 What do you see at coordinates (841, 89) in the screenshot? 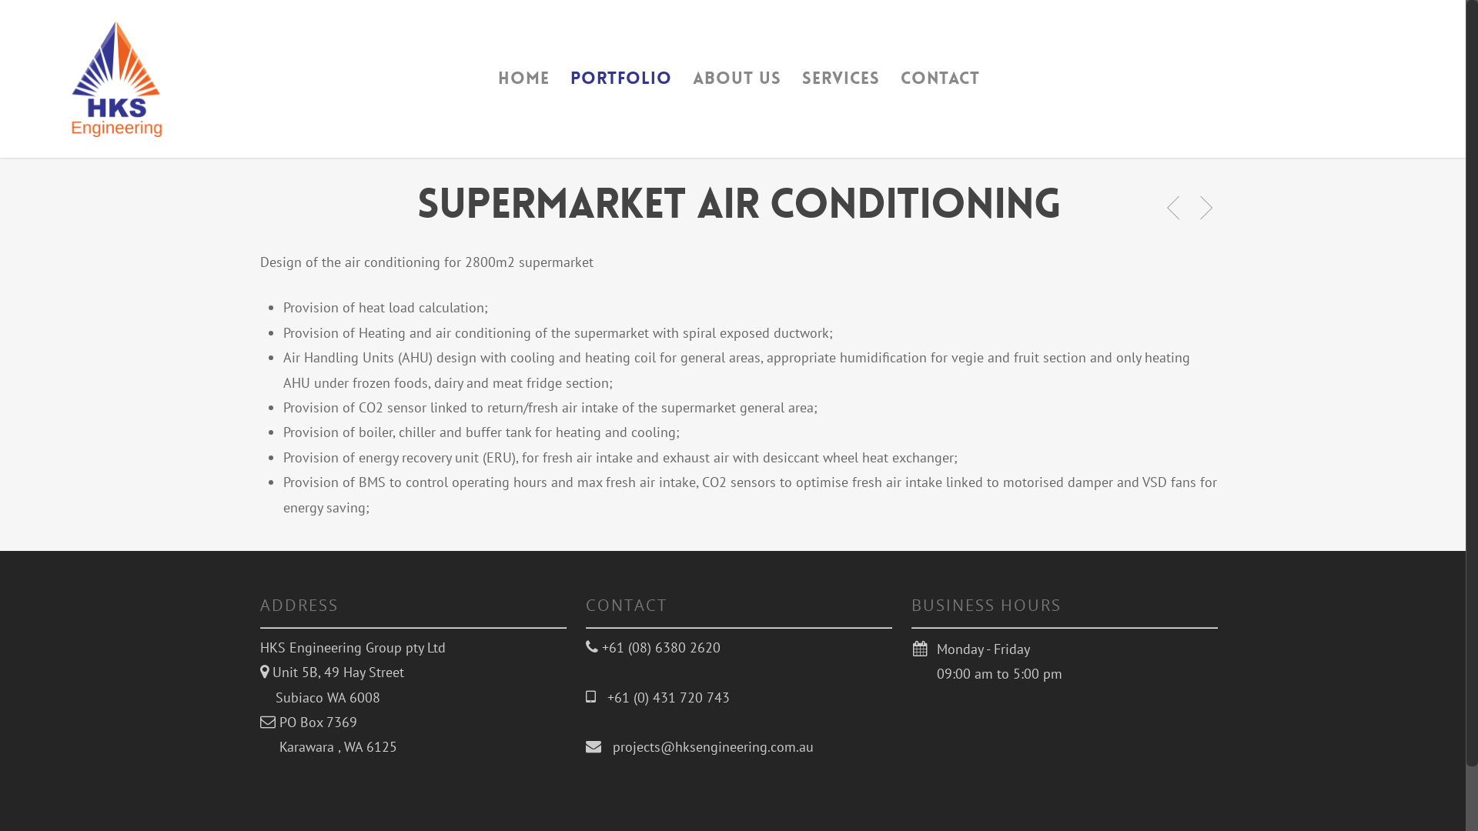
I see `Services` at bounding box center [841, 89].